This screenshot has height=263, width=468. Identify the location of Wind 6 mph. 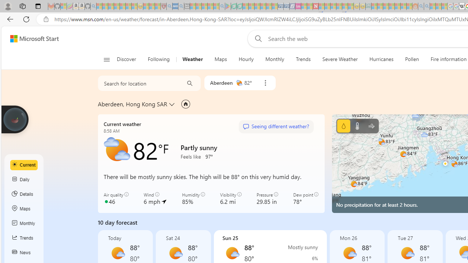
(155, 199).